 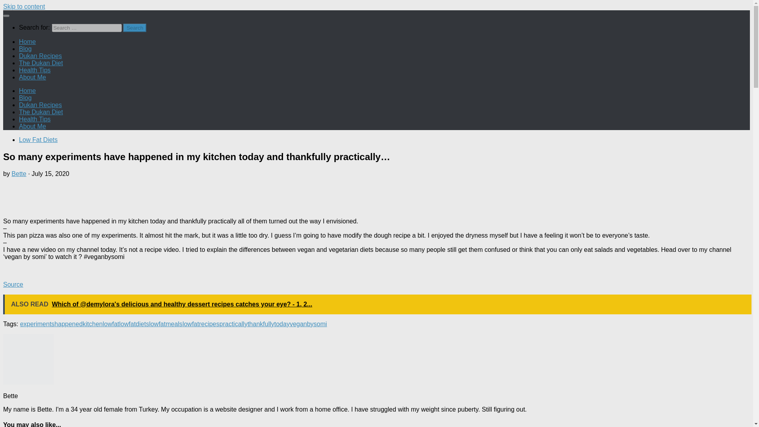 I want to click on thankfully, so click(x=261, y=324).